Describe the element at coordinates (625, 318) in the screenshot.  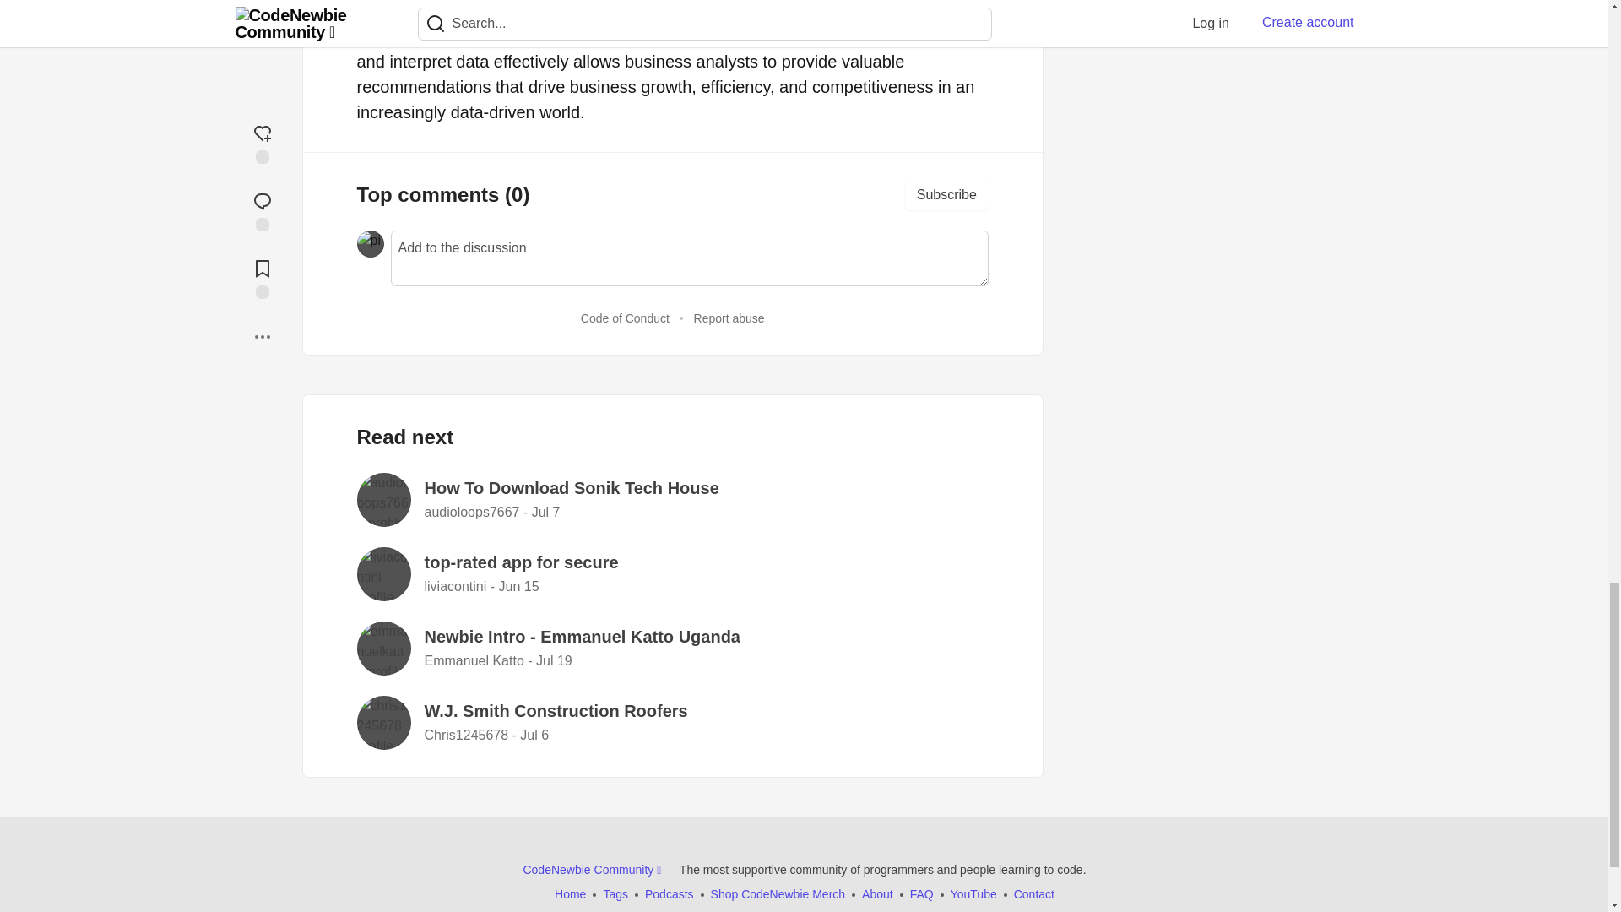
I see `Code of Conduct` at that location.